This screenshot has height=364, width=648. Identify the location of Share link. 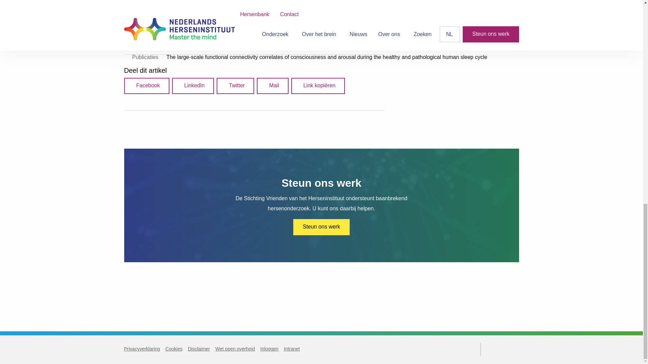
(318, 86).